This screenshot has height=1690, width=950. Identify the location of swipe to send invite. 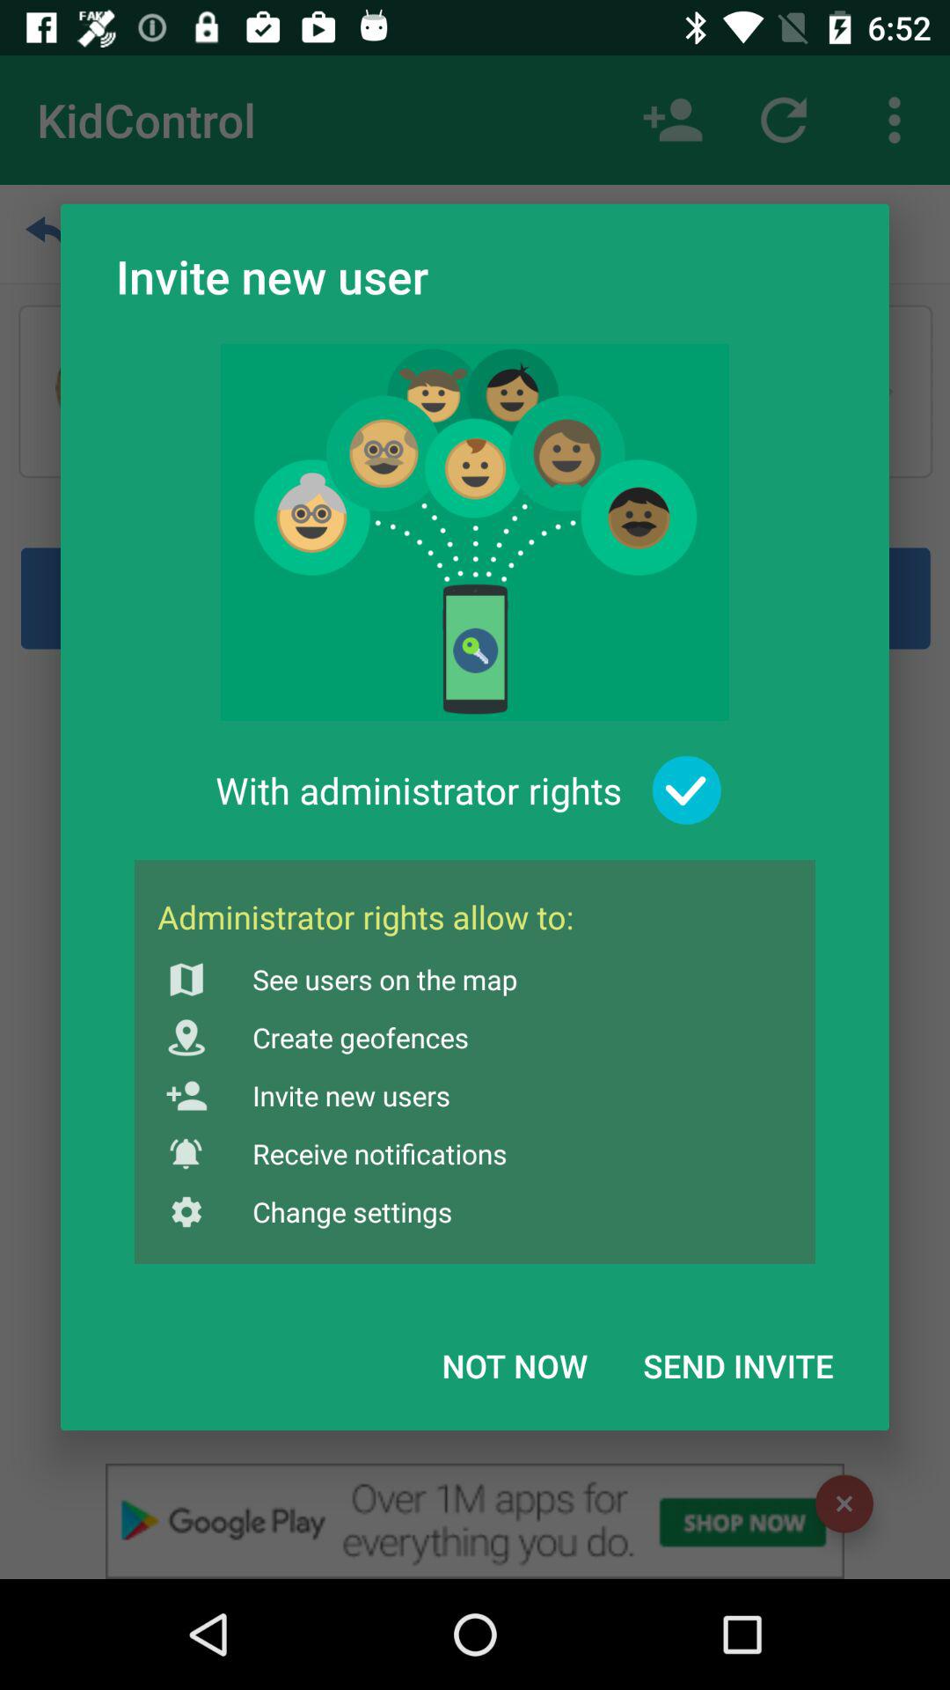
(738, 1365).